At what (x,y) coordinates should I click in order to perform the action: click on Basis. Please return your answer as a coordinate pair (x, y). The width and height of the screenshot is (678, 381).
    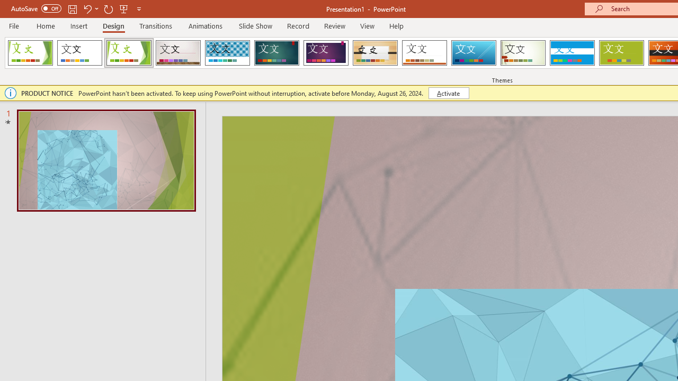
    Looking at the image, I should click on (621, 53).